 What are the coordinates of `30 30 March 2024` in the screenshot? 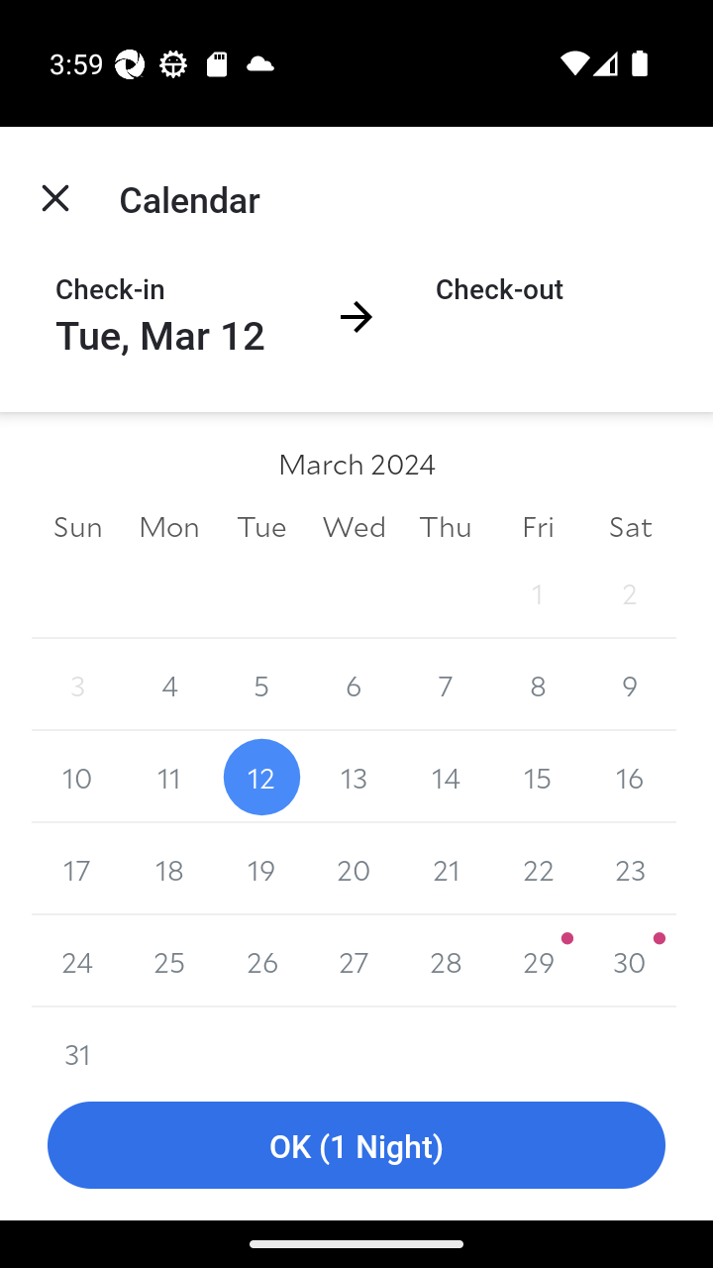 It's located at (630, 961).